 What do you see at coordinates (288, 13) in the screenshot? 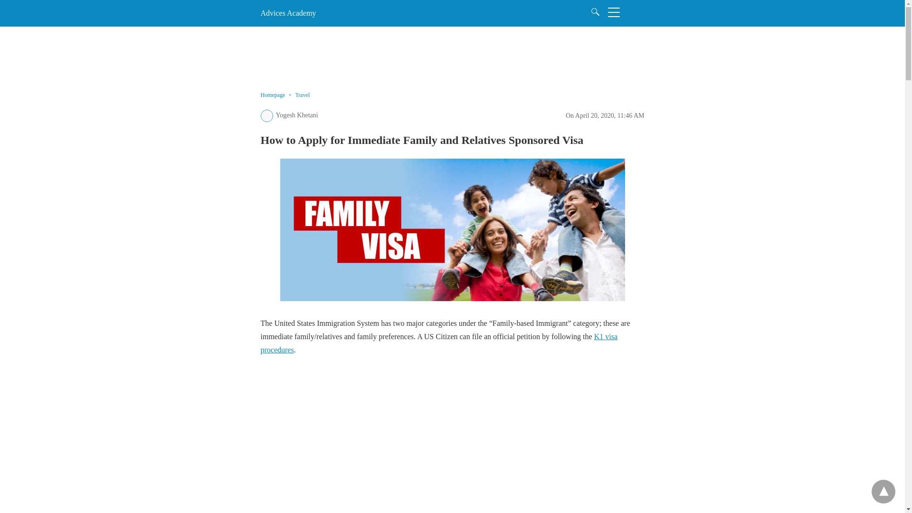
I see `Advices Academy` at bounding box center [288, 13].